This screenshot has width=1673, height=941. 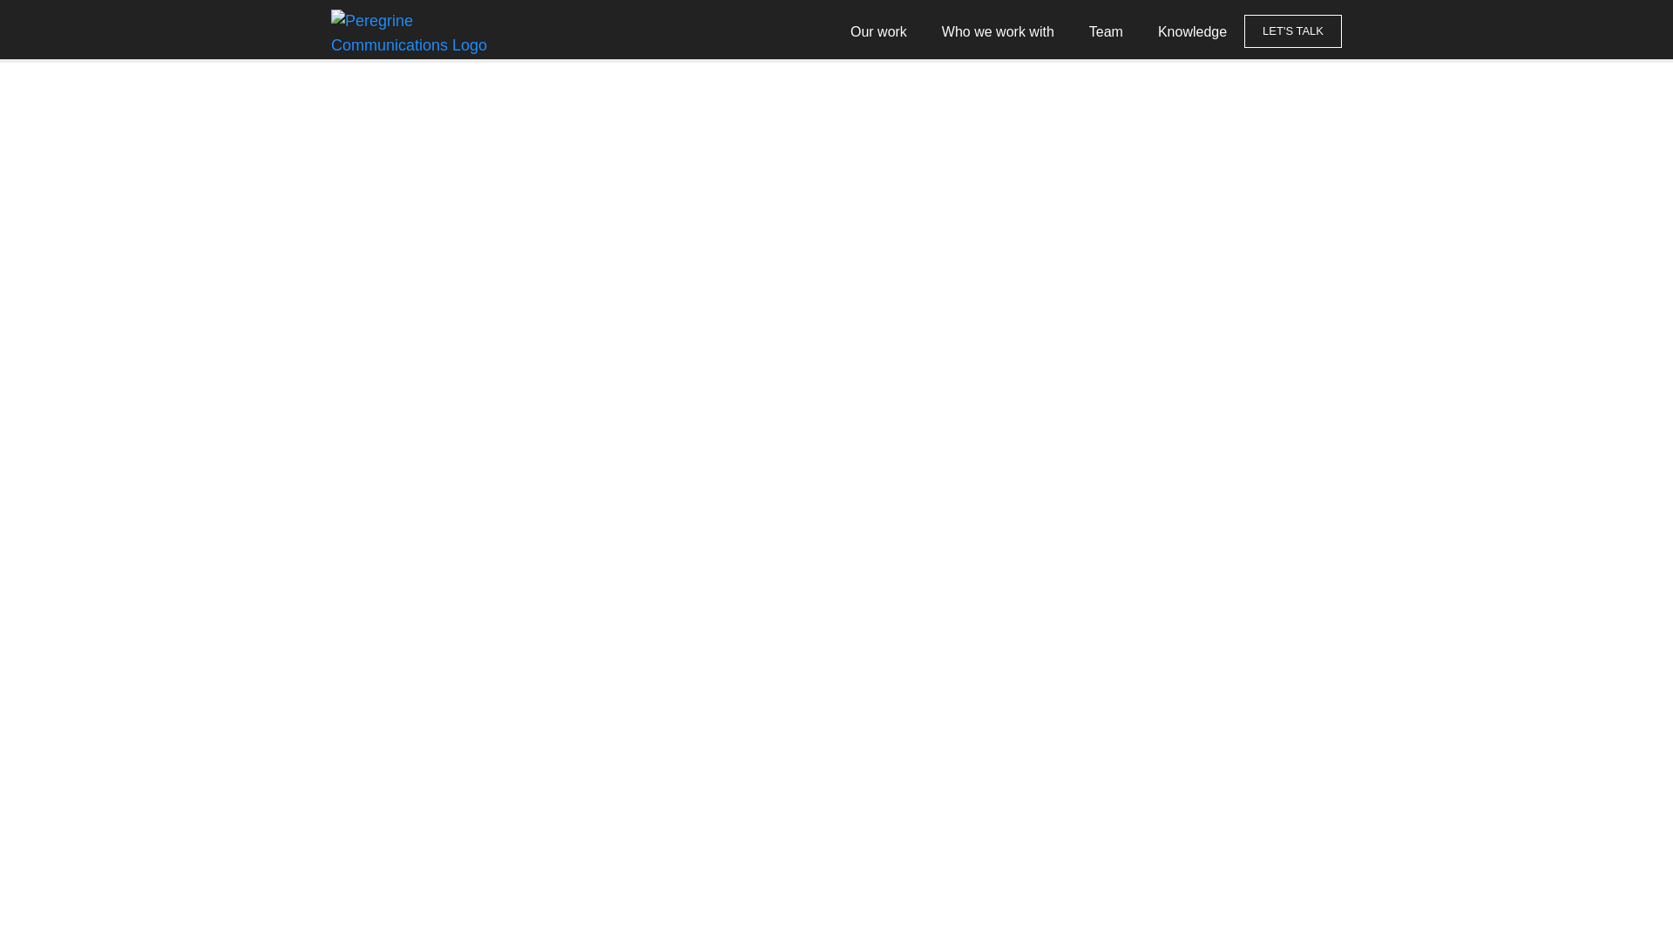 What do you see at coordinates (410, 33) in the screenshot?
I see `Peregrine Communications` at bounding box center [410, 33].